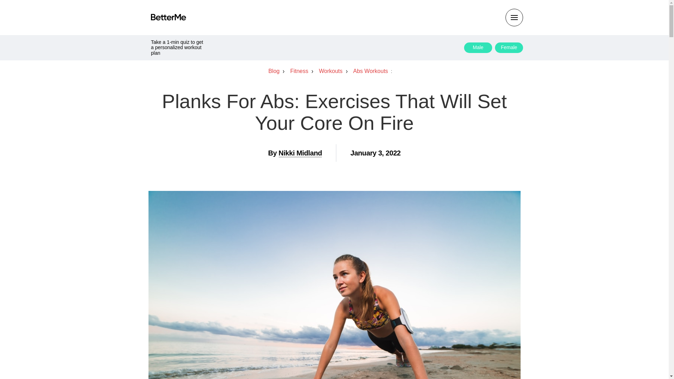 This screenshot has width=674, height=379. I want to click on Workouts, so click(334, 71).